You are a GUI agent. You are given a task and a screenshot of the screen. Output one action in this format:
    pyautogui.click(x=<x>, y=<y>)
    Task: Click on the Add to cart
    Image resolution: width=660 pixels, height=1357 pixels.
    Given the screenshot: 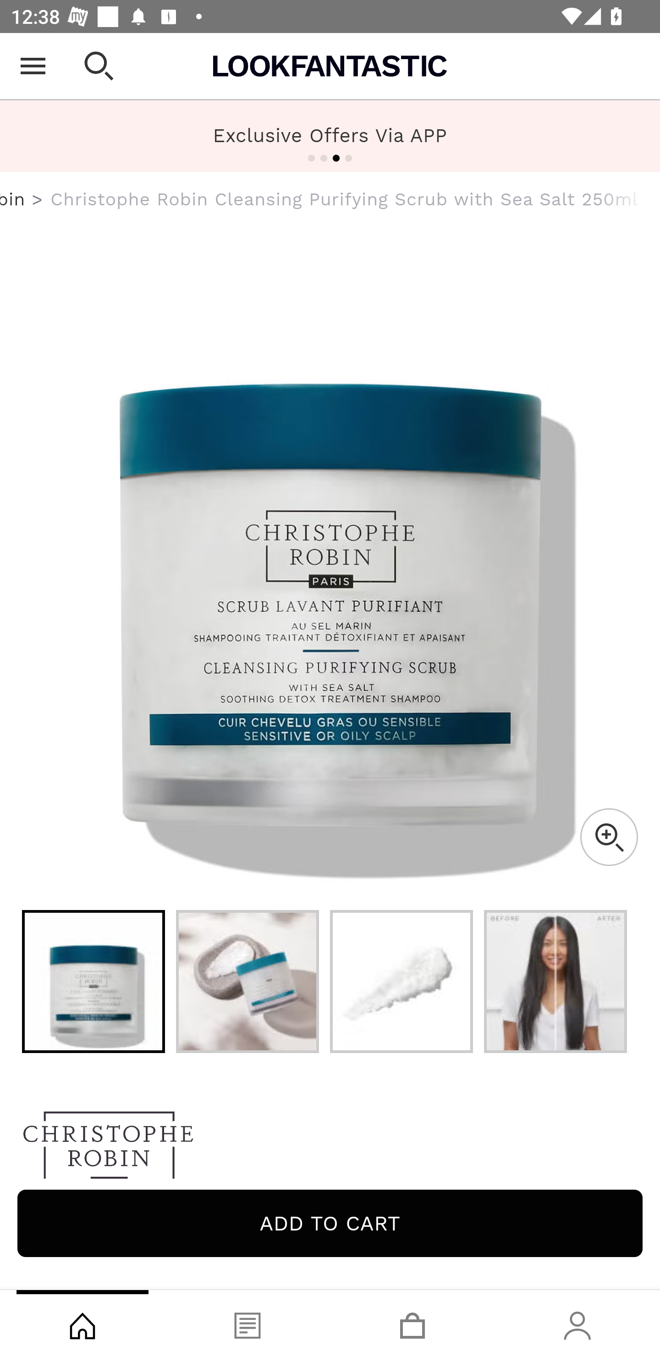 What is the action you would take?
    pyautogui.click(x=330, y=1223)
    